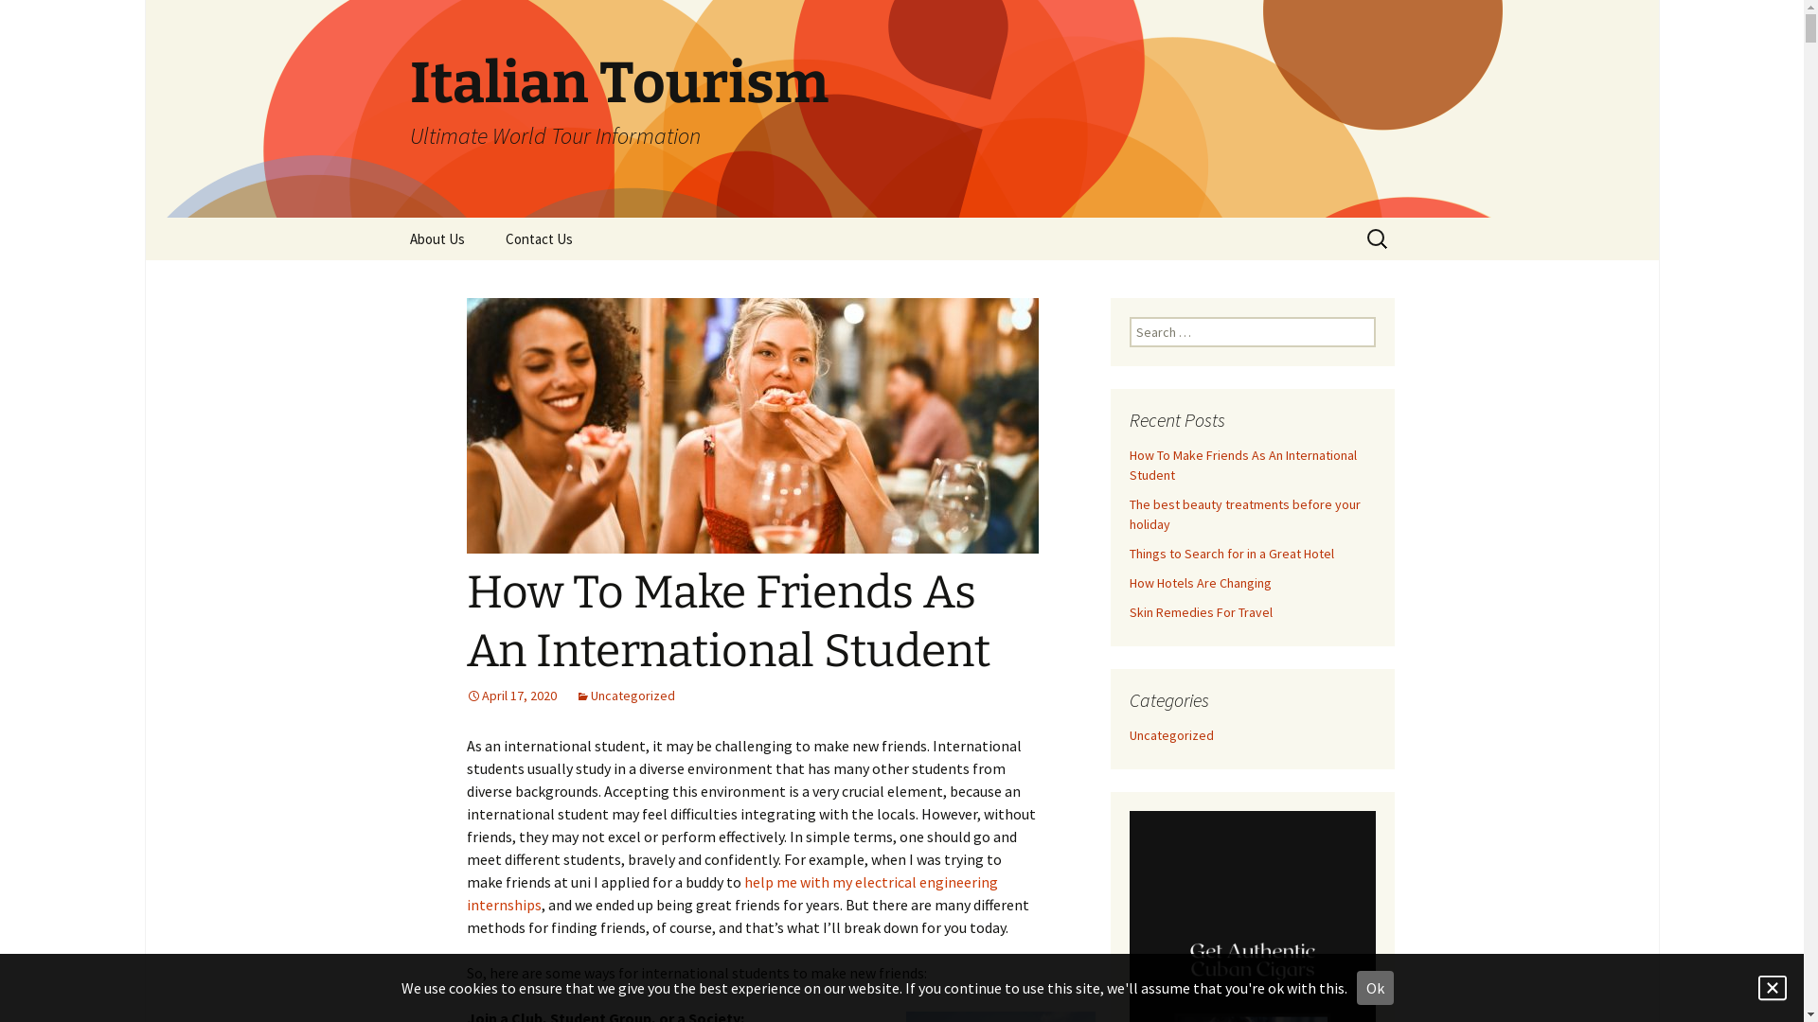 This screenshot has height=1022, width=1818. What do you see at coordinates (1170, 735) in the screenshot?
I see `Uncategorized` at bounding box center [1170, 735].